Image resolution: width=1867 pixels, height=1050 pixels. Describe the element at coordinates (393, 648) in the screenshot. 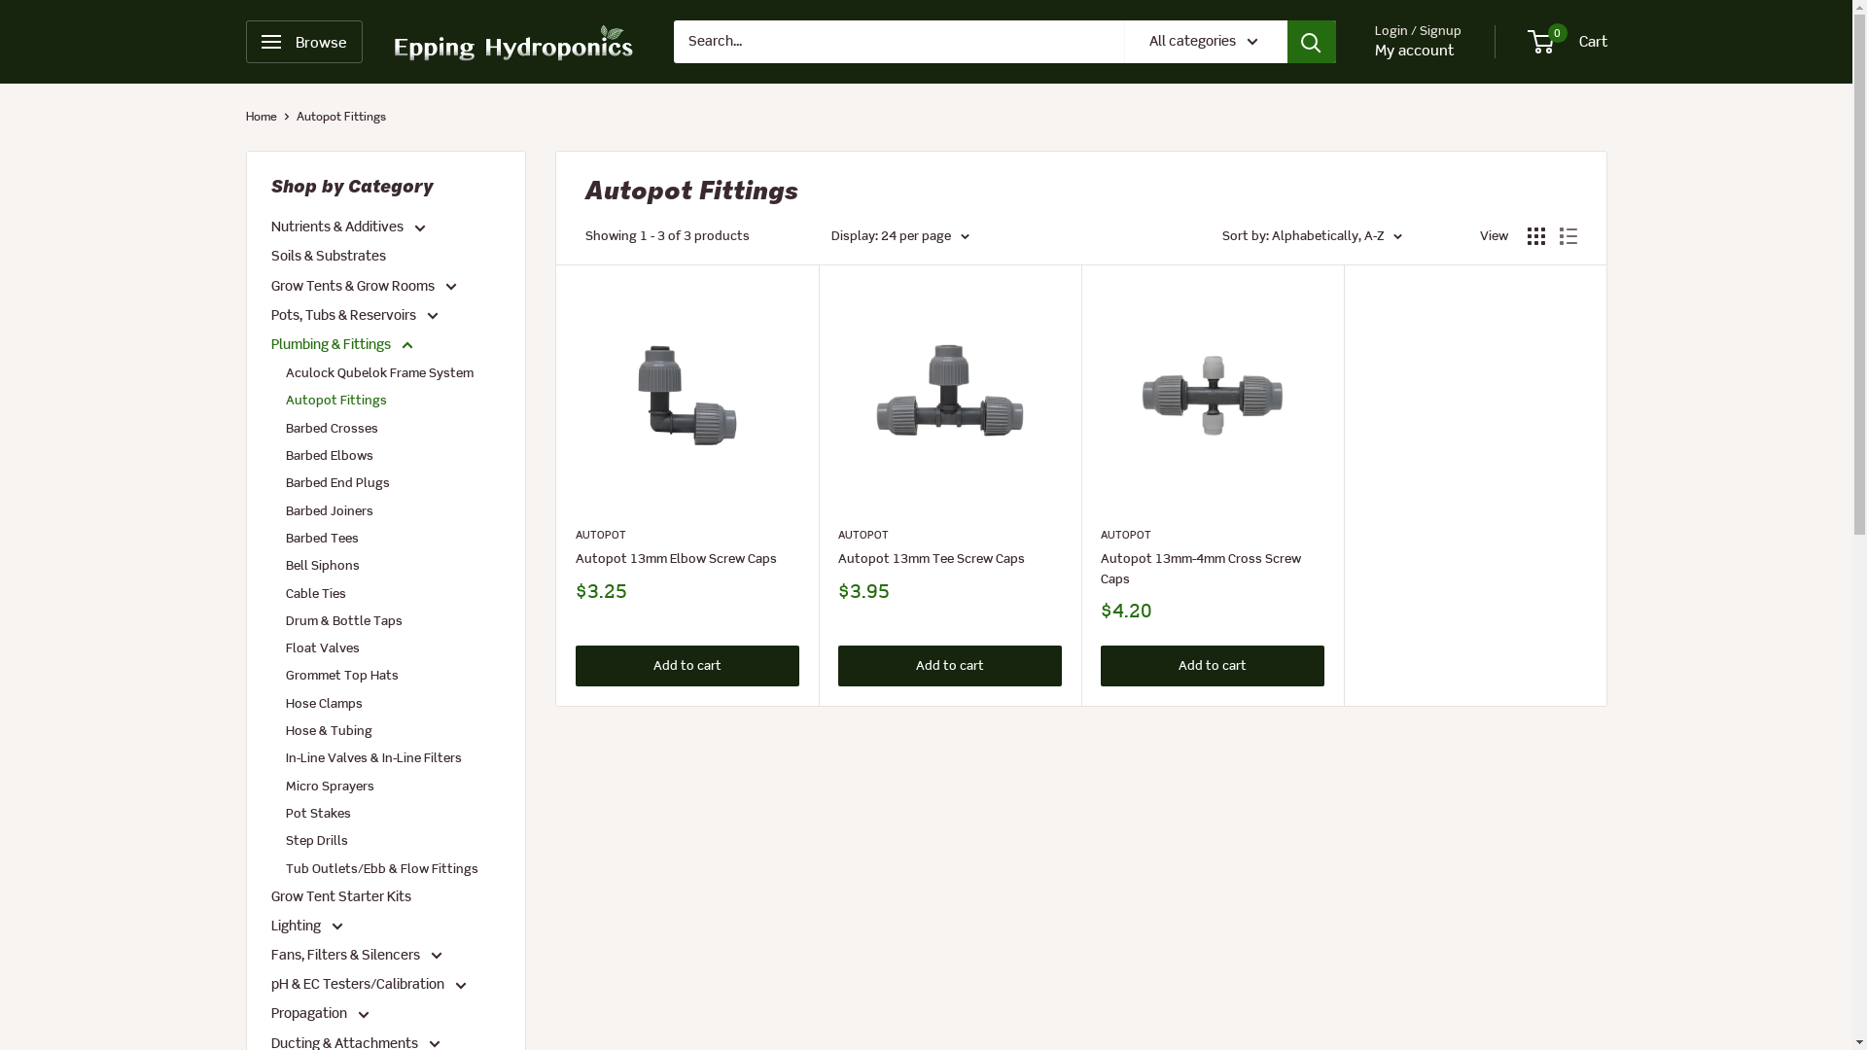

I see `Float Valves` at that location.